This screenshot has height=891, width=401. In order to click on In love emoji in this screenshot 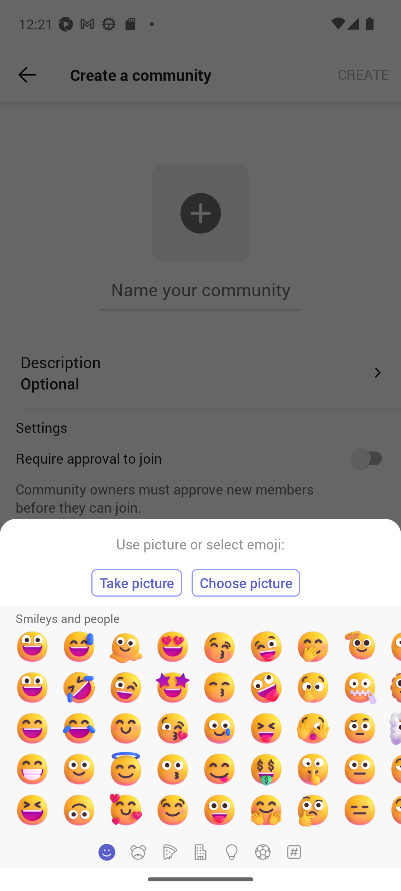, I will do `click(126, 810)`.